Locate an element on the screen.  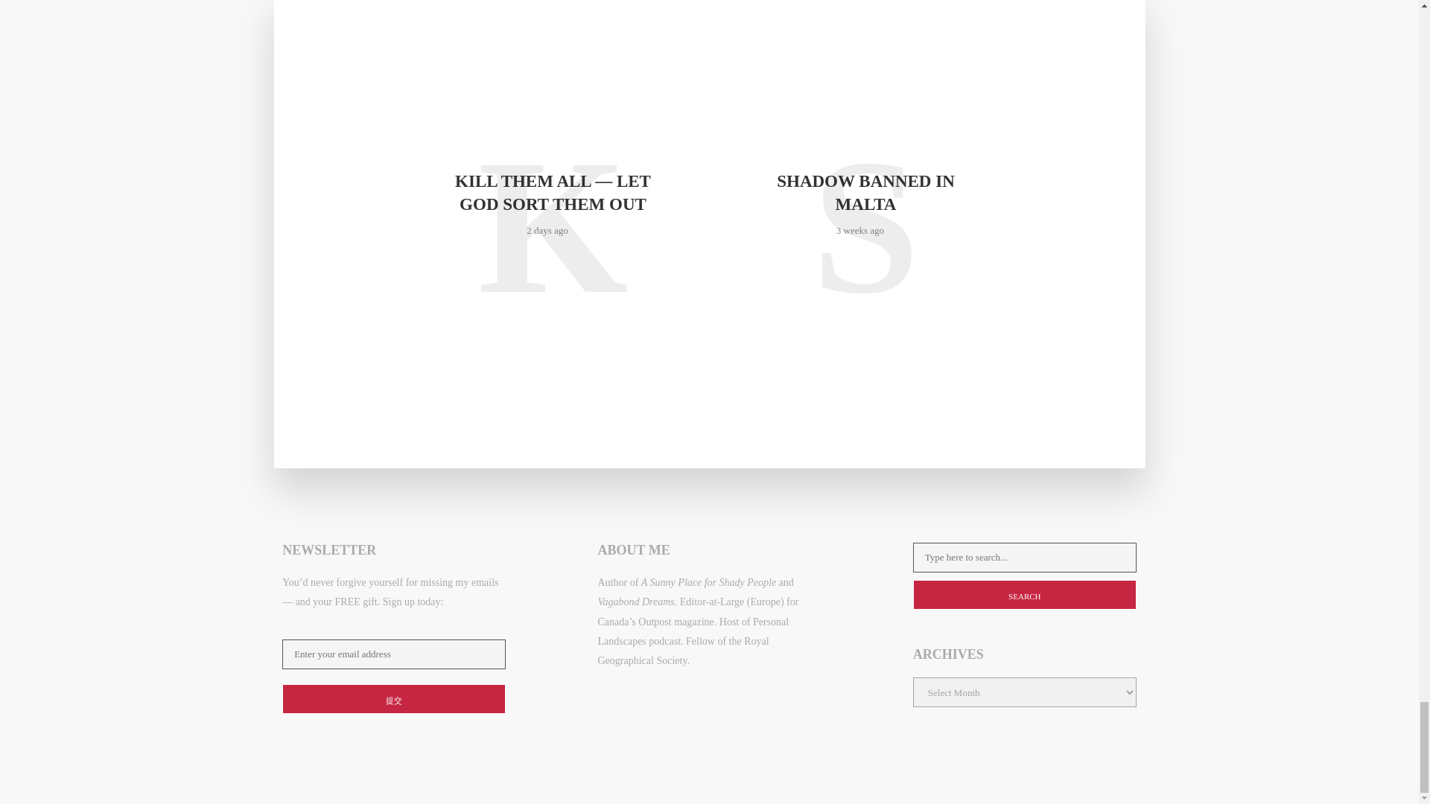
SHADOW BANNED IN MALTA is located at coordinates (865, 192).